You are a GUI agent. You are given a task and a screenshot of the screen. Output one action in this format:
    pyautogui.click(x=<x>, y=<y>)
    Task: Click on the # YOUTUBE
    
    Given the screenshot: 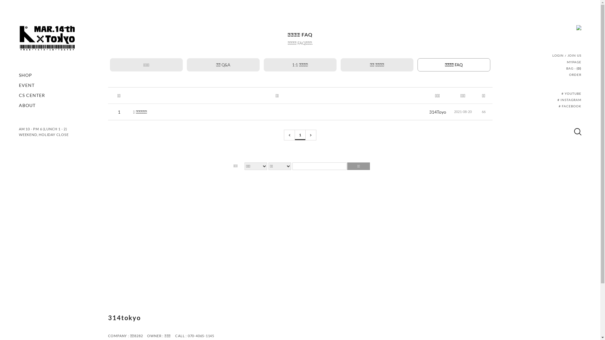 What is the action you would take?
    pyautogui.click(x=572, y=93)
    